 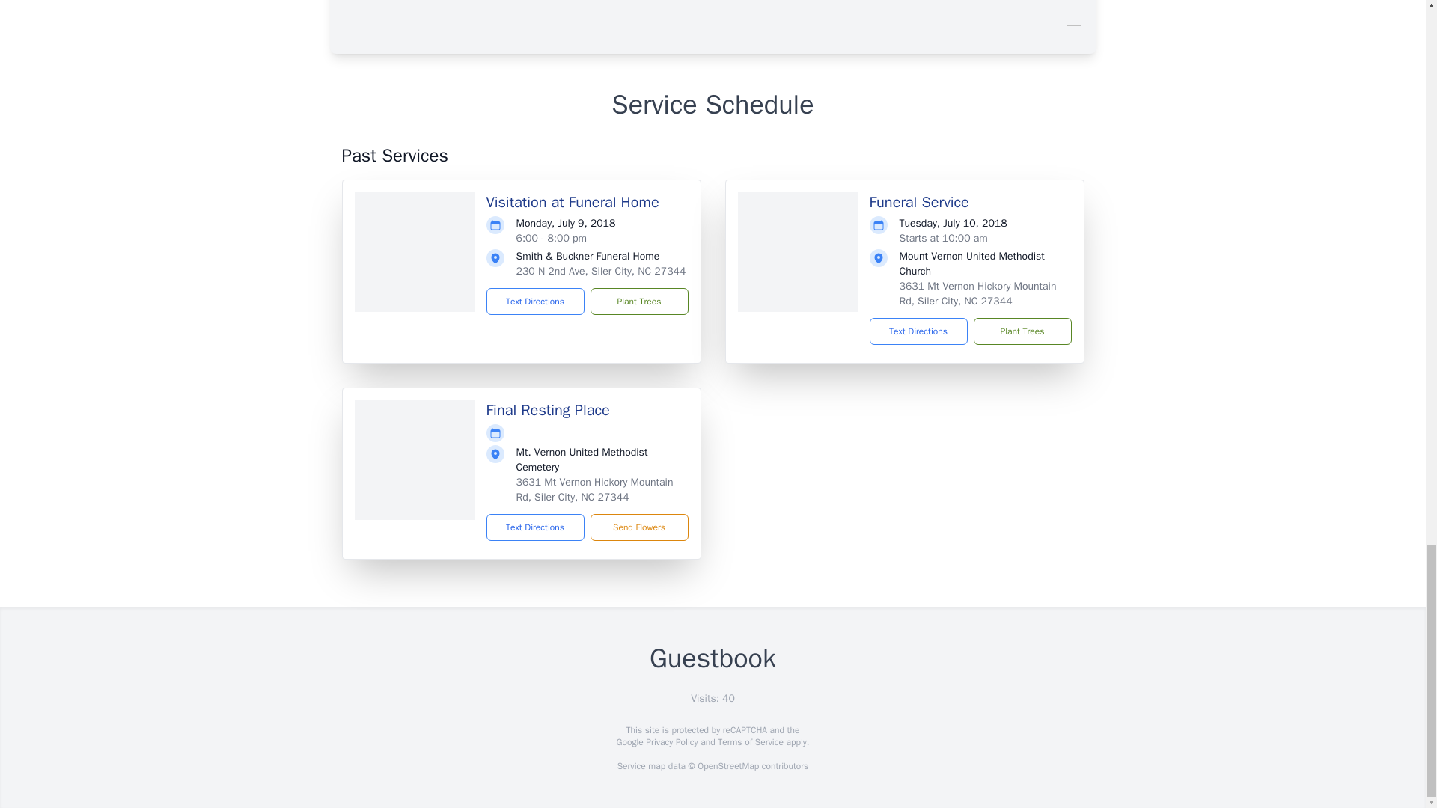 I want to click on Plant Trees, so click(x=638, y=301).